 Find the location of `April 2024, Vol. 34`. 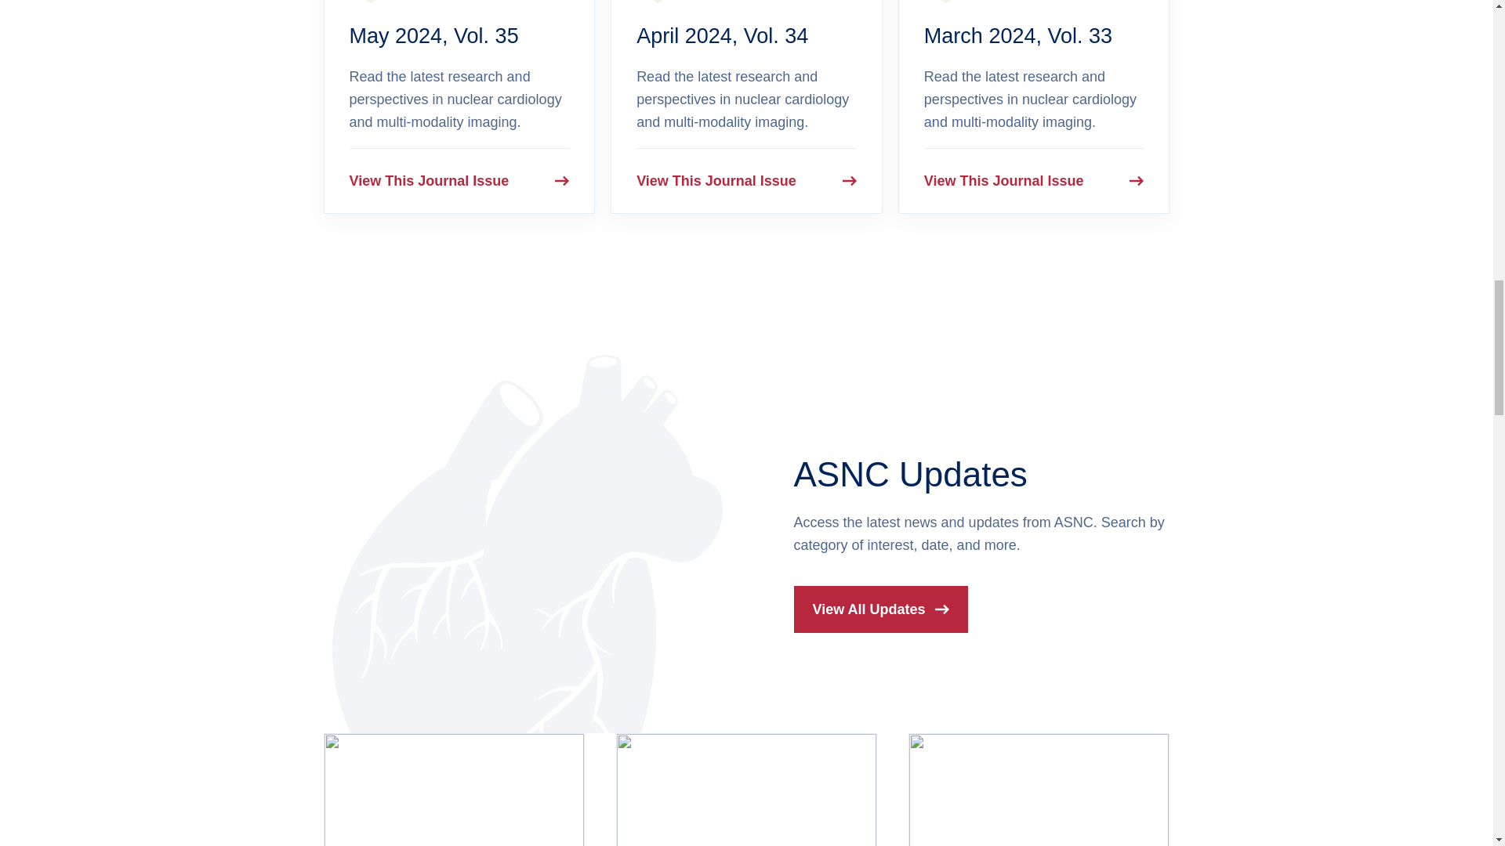

April 2024, Vol. 34 is located at coordinates (723, 36).